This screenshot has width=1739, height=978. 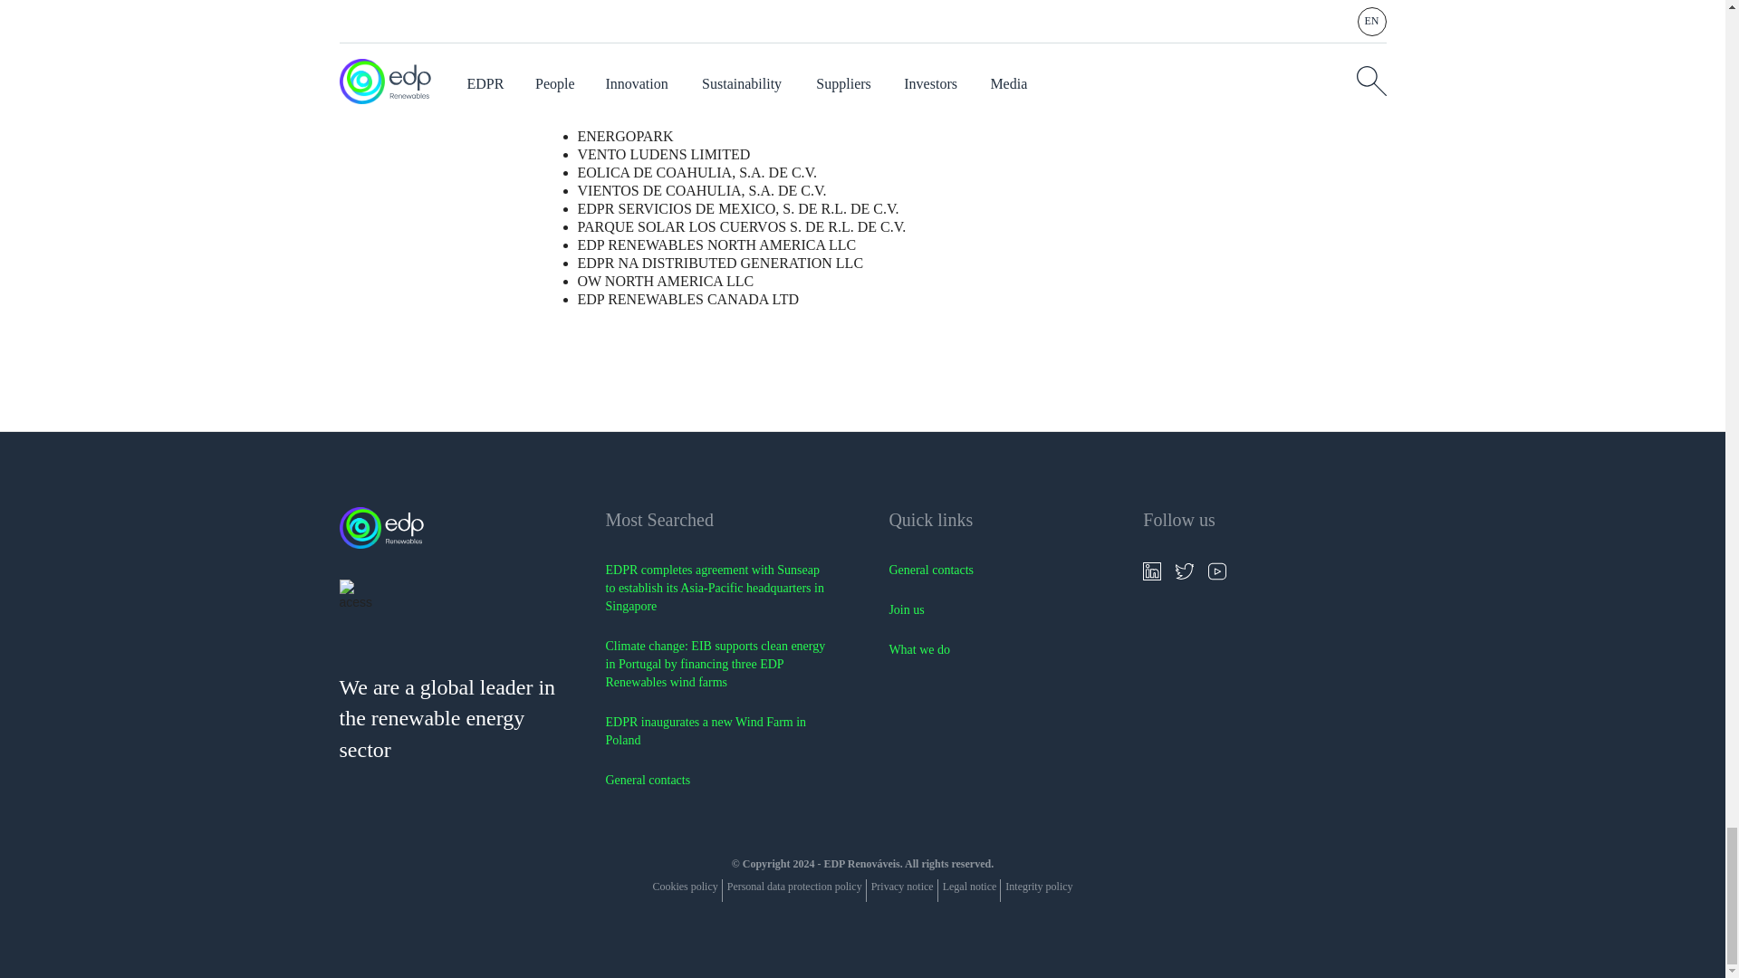 I want to click on EDP Renewables, so click(x=384, y=530).